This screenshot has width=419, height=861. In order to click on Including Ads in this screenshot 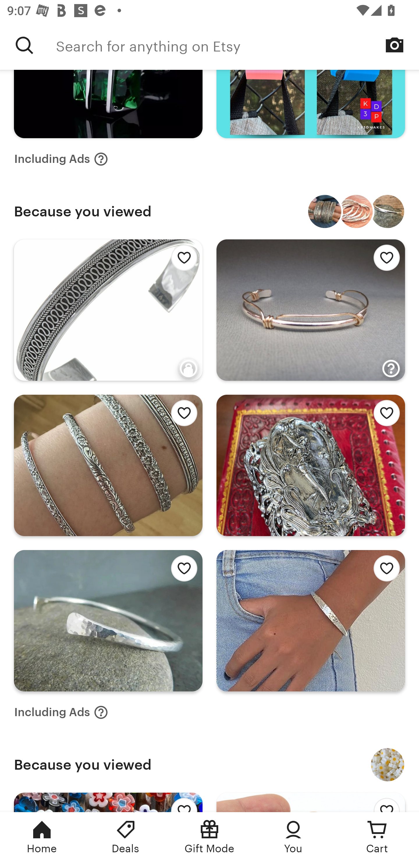, I will do `click(61, 712)`.